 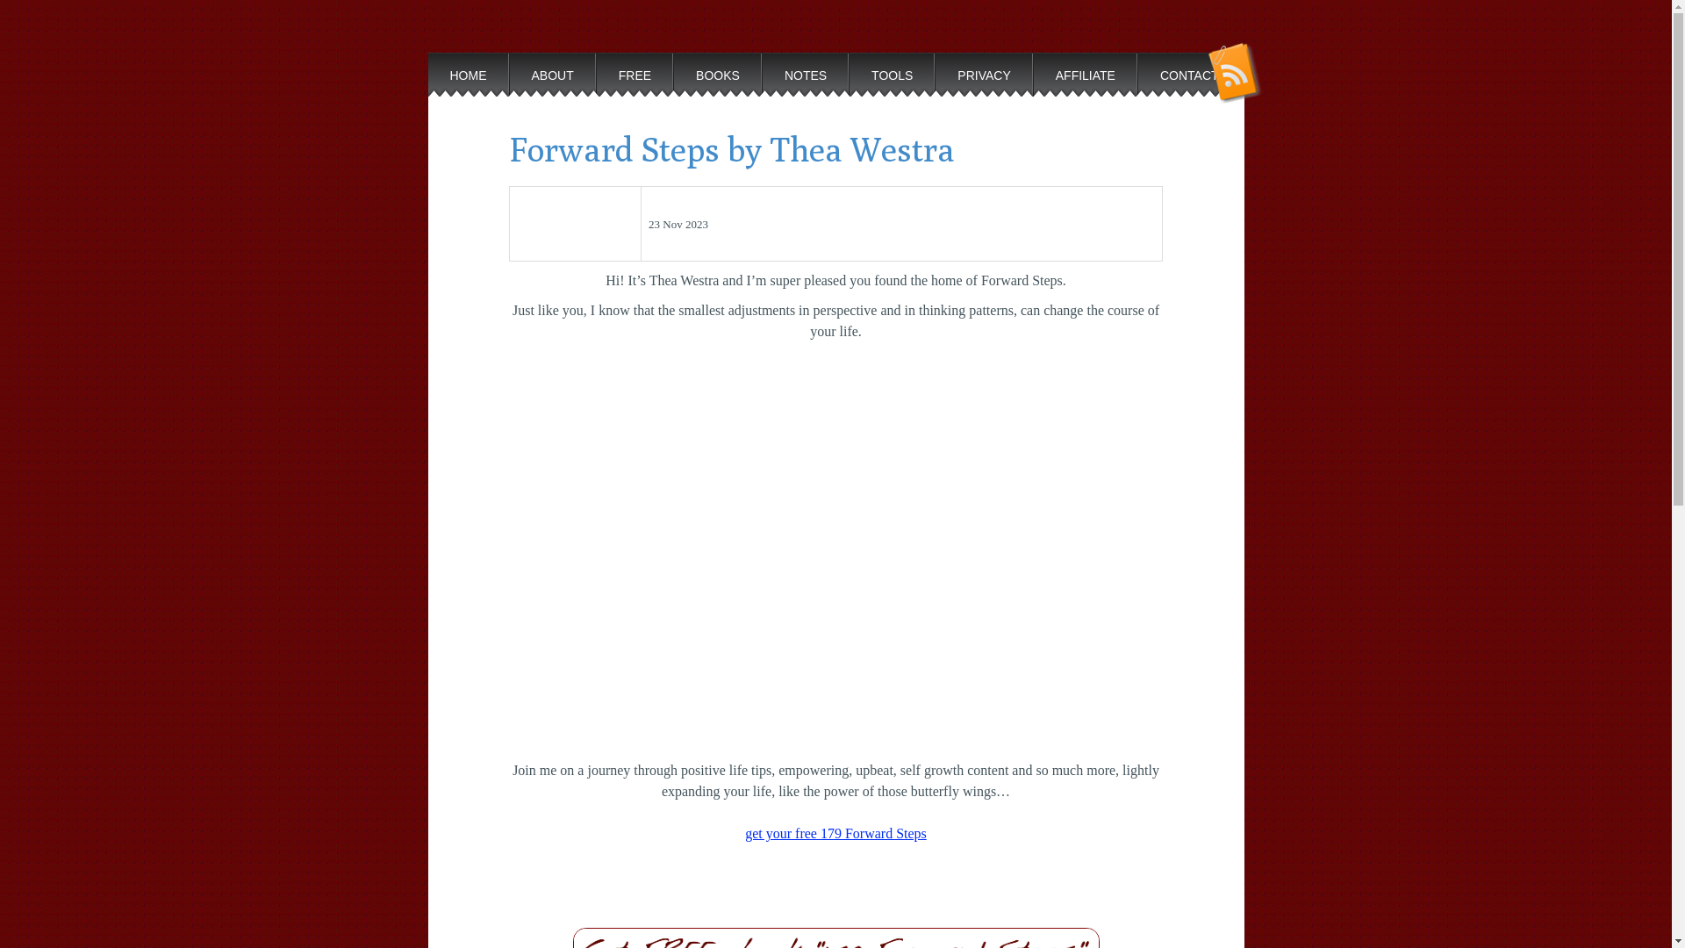 What do you see at coordinates (984, 83) in the screenshot?
I see `PRIVACY` at bounding box center [984, 83].